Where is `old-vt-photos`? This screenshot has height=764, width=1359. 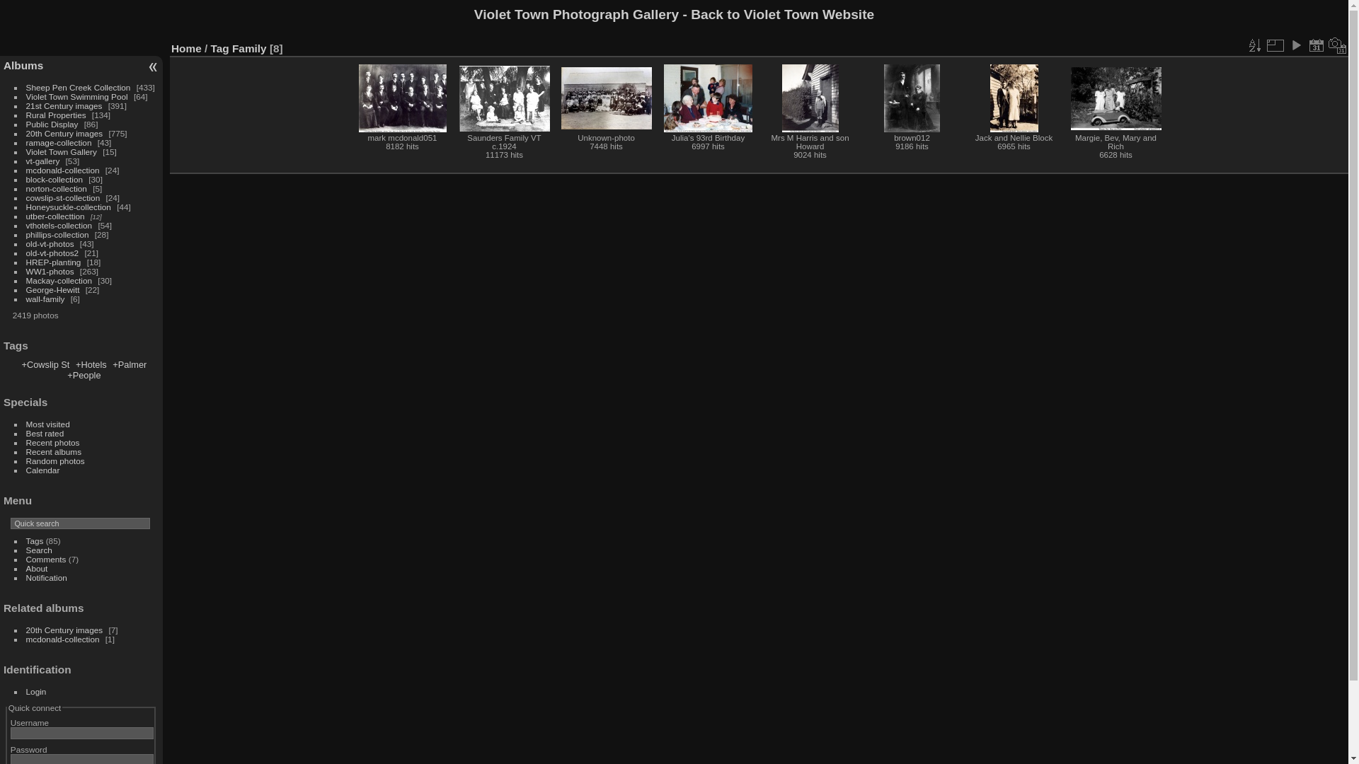
old-vt-photos is located at coordinates (50, 243).